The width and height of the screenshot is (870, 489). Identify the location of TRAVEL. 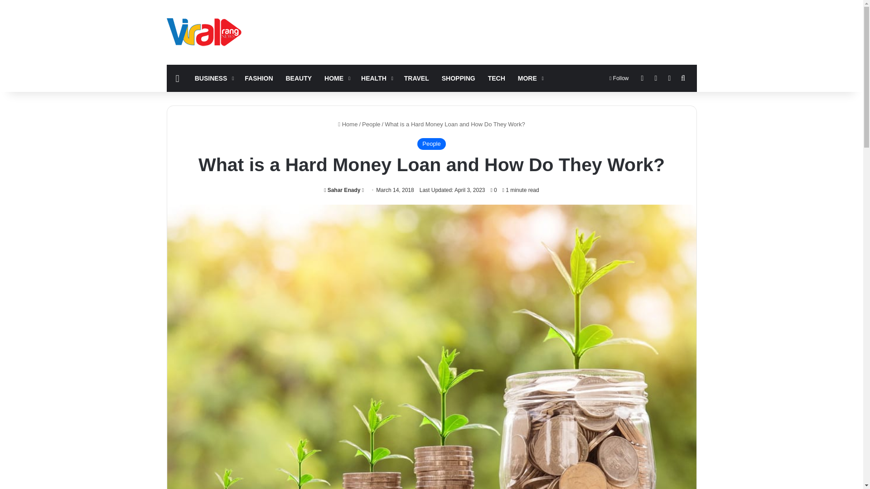
(416, 78).